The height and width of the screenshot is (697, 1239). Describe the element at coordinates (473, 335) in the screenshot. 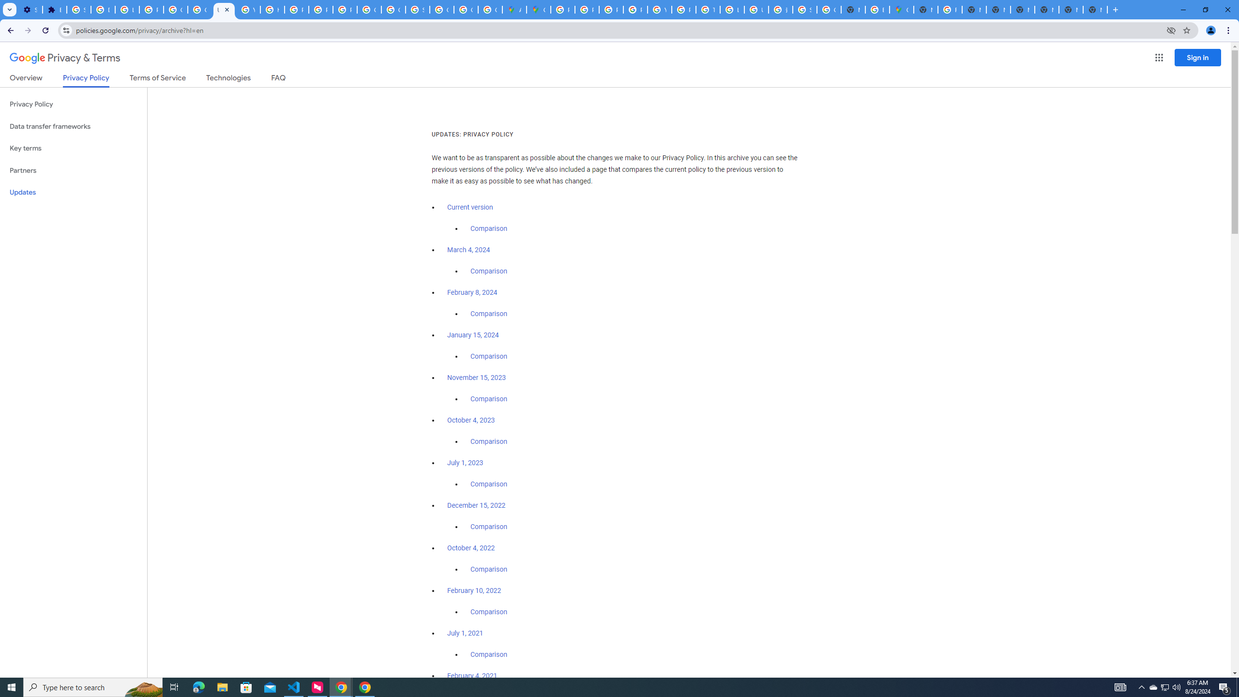

I see `January 15, 2024` at that location.